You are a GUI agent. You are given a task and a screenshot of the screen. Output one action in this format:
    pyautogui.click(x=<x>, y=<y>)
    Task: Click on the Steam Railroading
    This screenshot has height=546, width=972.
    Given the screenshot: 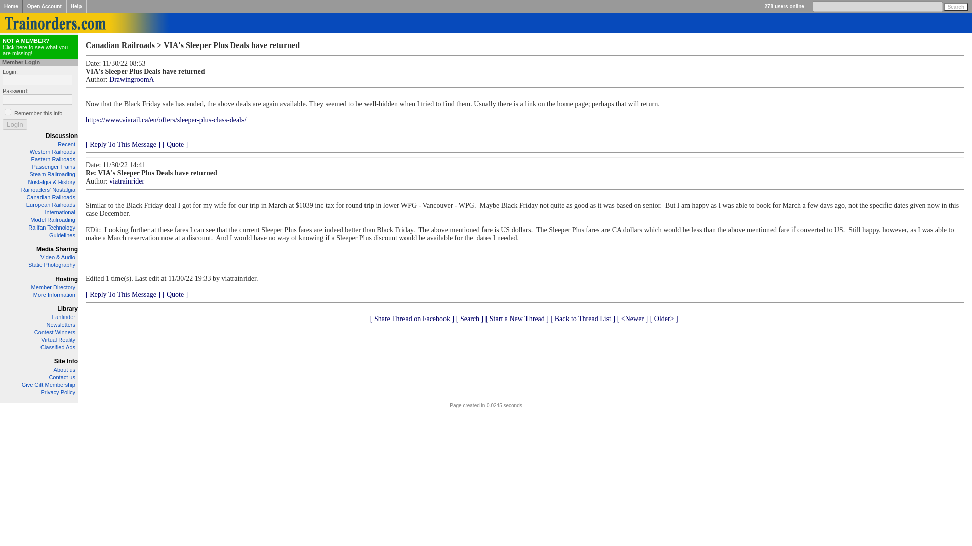 What is the action you would take?
    pyautogui.click(x=51, y=204)
    